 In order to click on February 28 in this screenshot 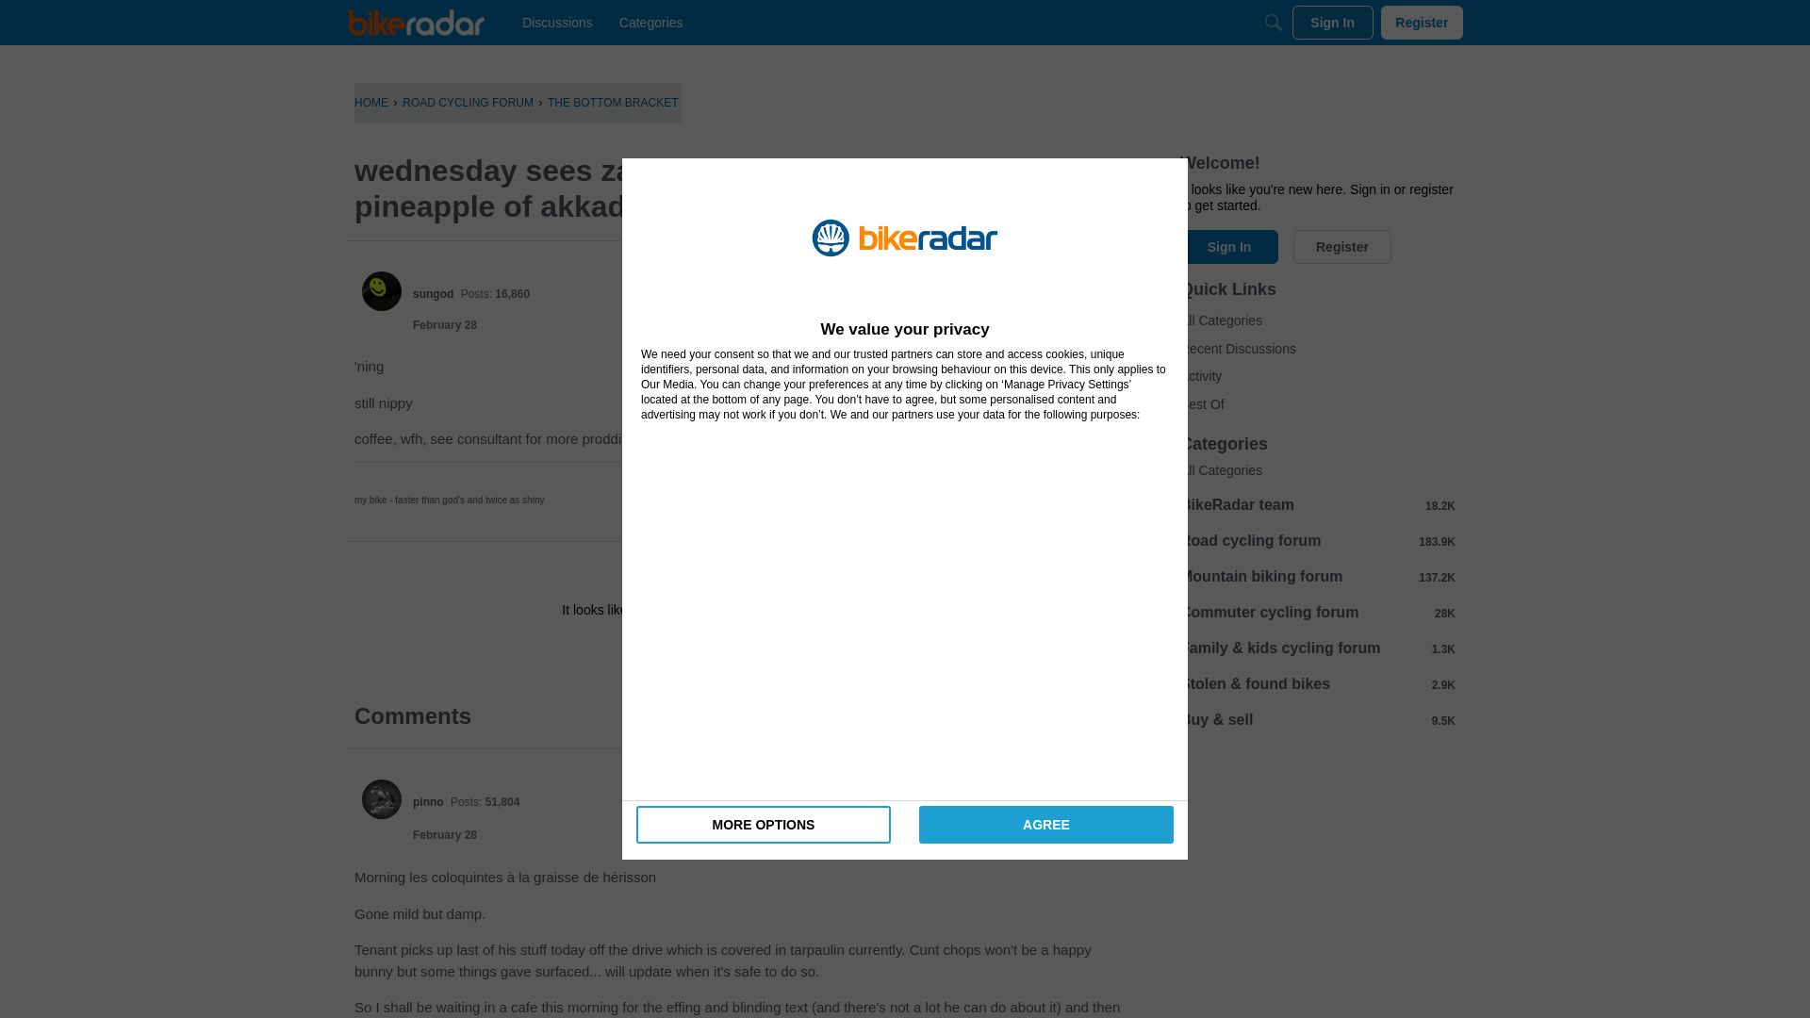, I will do `click(445, 325)`.